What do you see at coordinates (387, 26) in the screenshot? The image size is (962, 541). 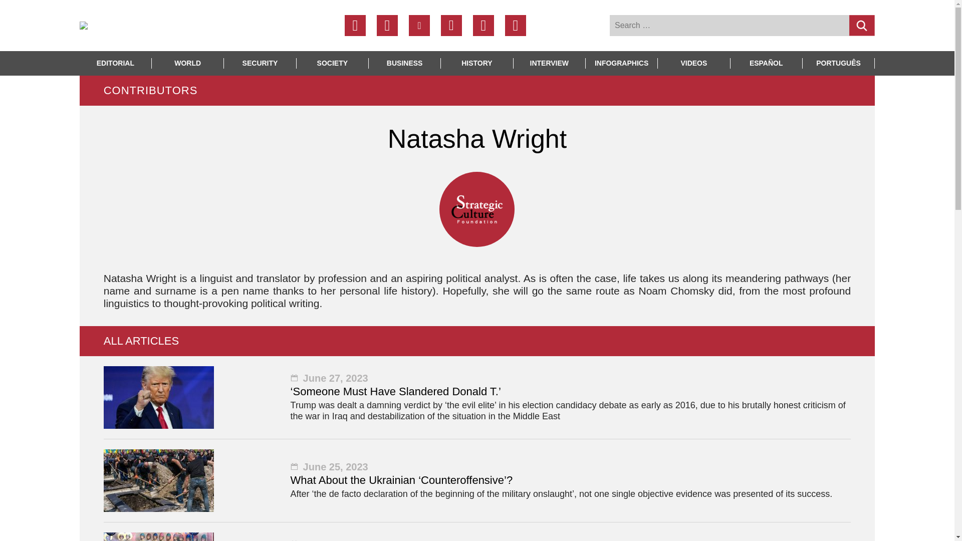 I see `twitter` at bounding box center [387, 26].